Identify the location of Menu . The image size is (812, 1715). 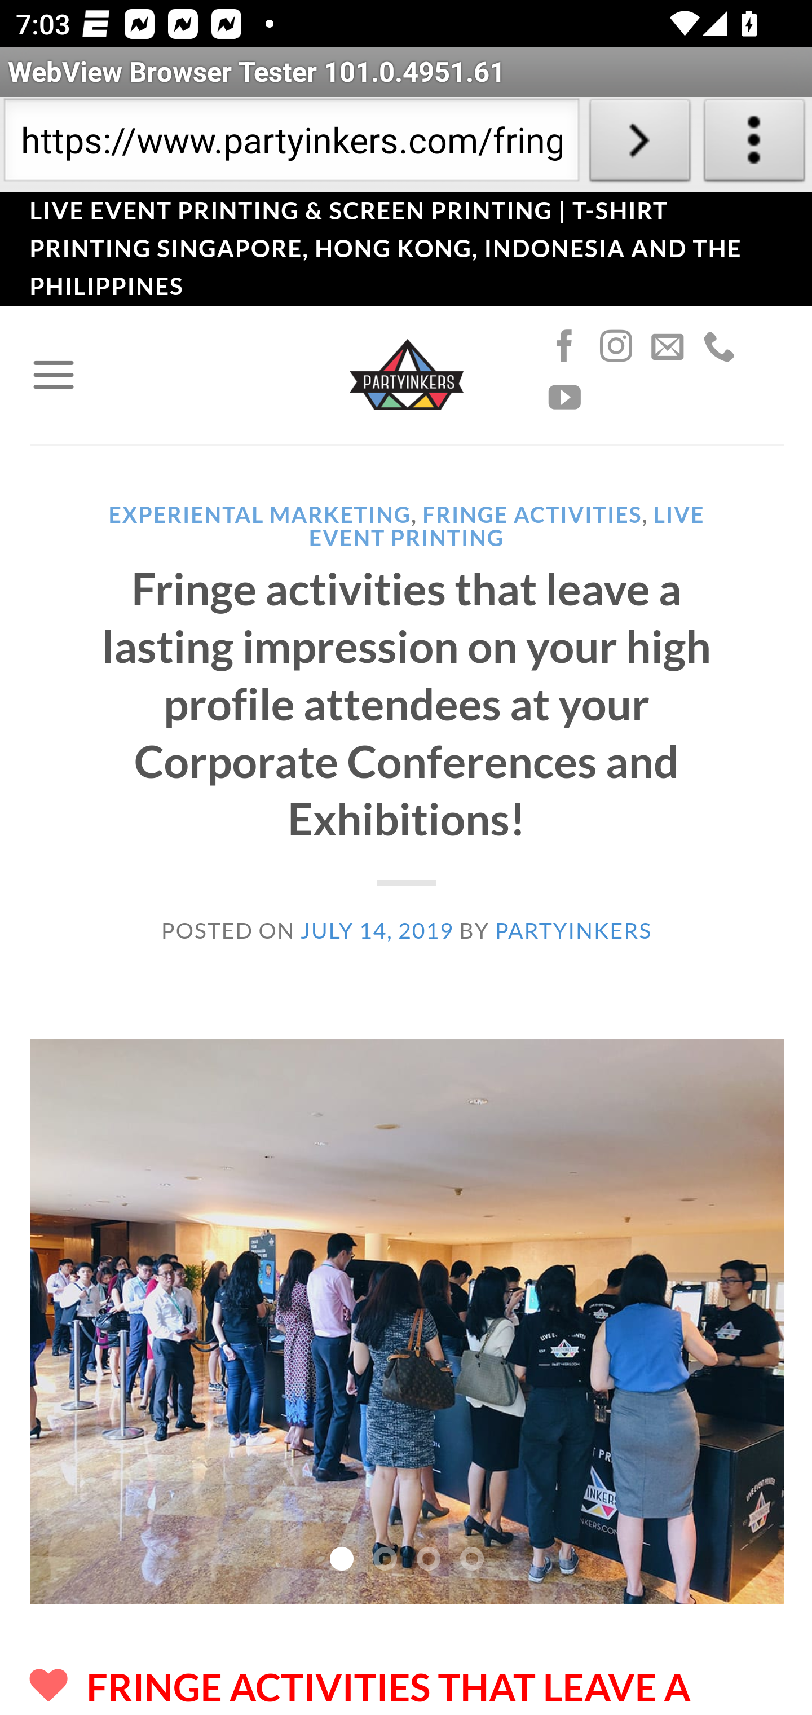
(53, 375).